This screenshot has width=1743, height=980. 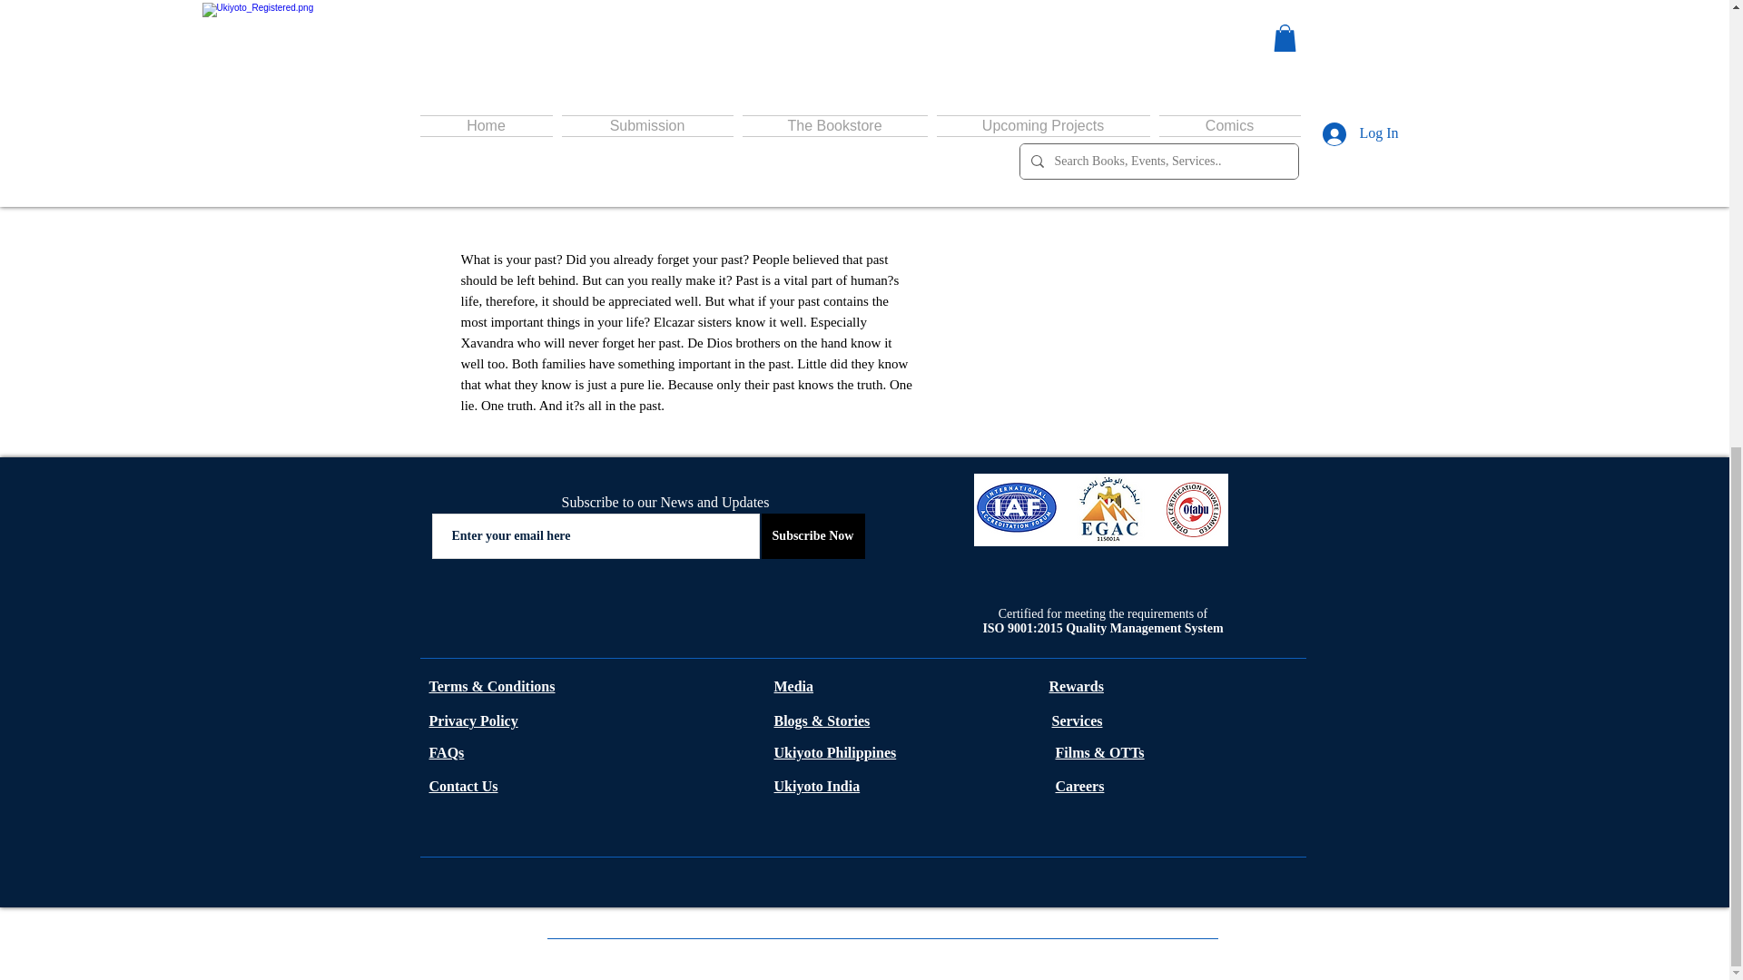 I want to click on Ukiyoto Philippines, so click(x=834, y=752).